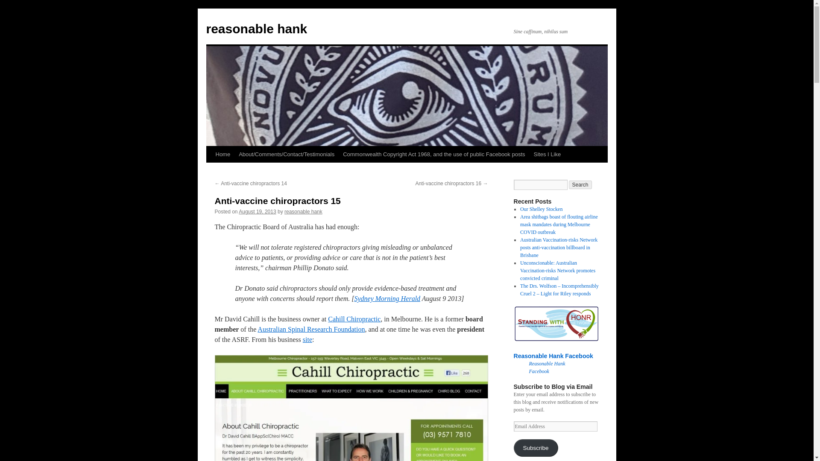 Image resolution: width=820 pixels, height=461 pixels. I want to click on reasonable hank, so click(303, 212).